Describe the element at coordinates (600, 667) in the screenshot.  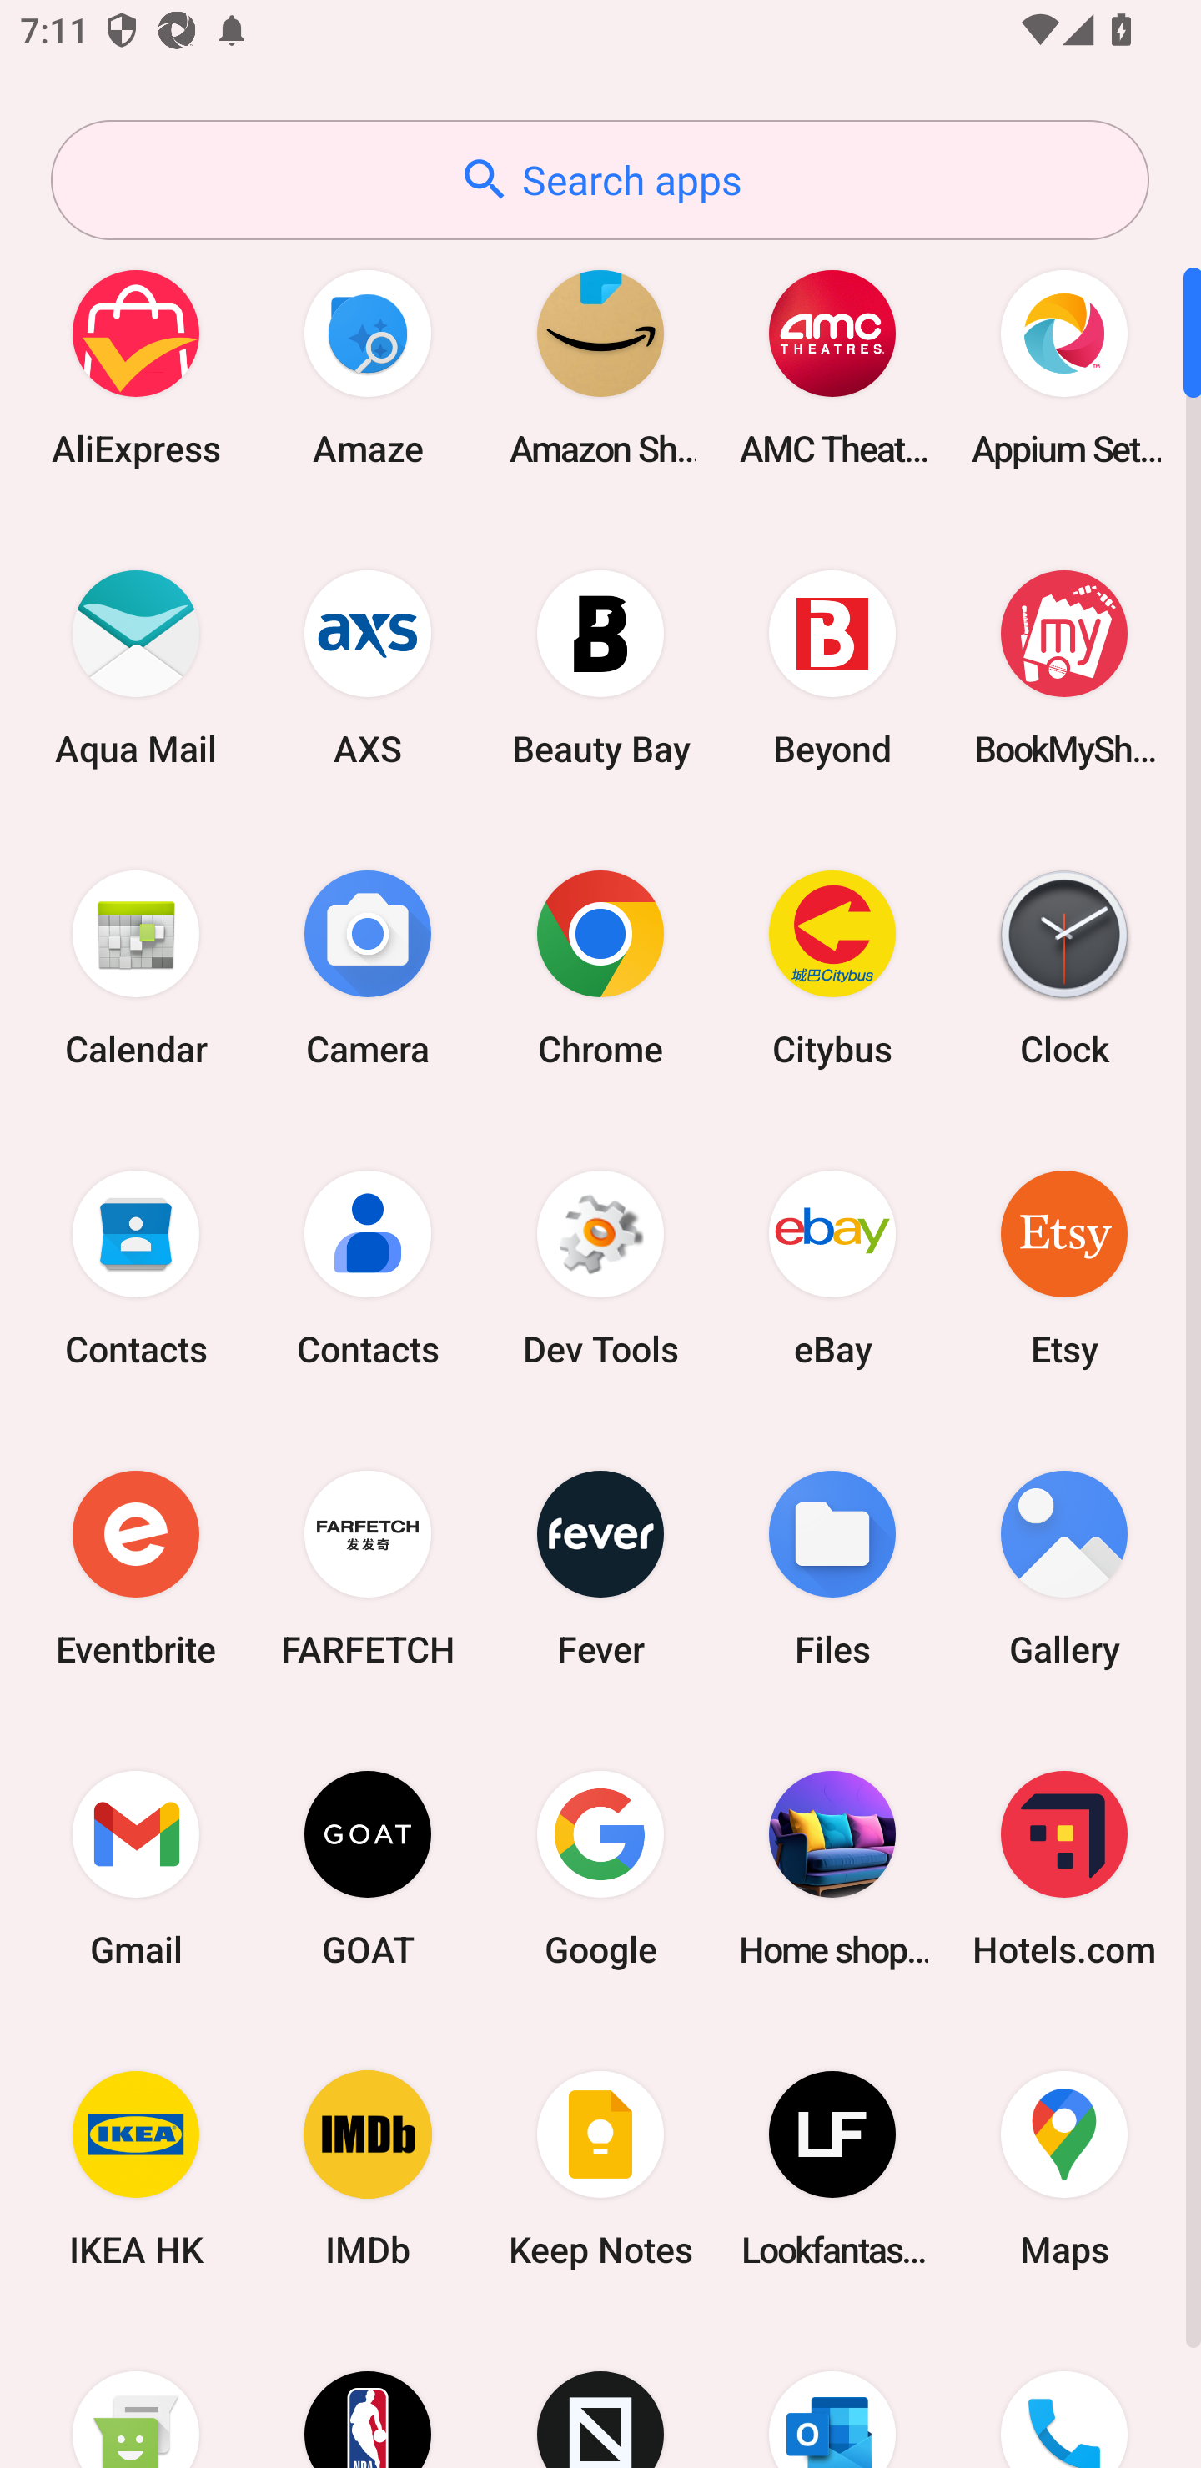
I see `Beauty Bay` at that location.